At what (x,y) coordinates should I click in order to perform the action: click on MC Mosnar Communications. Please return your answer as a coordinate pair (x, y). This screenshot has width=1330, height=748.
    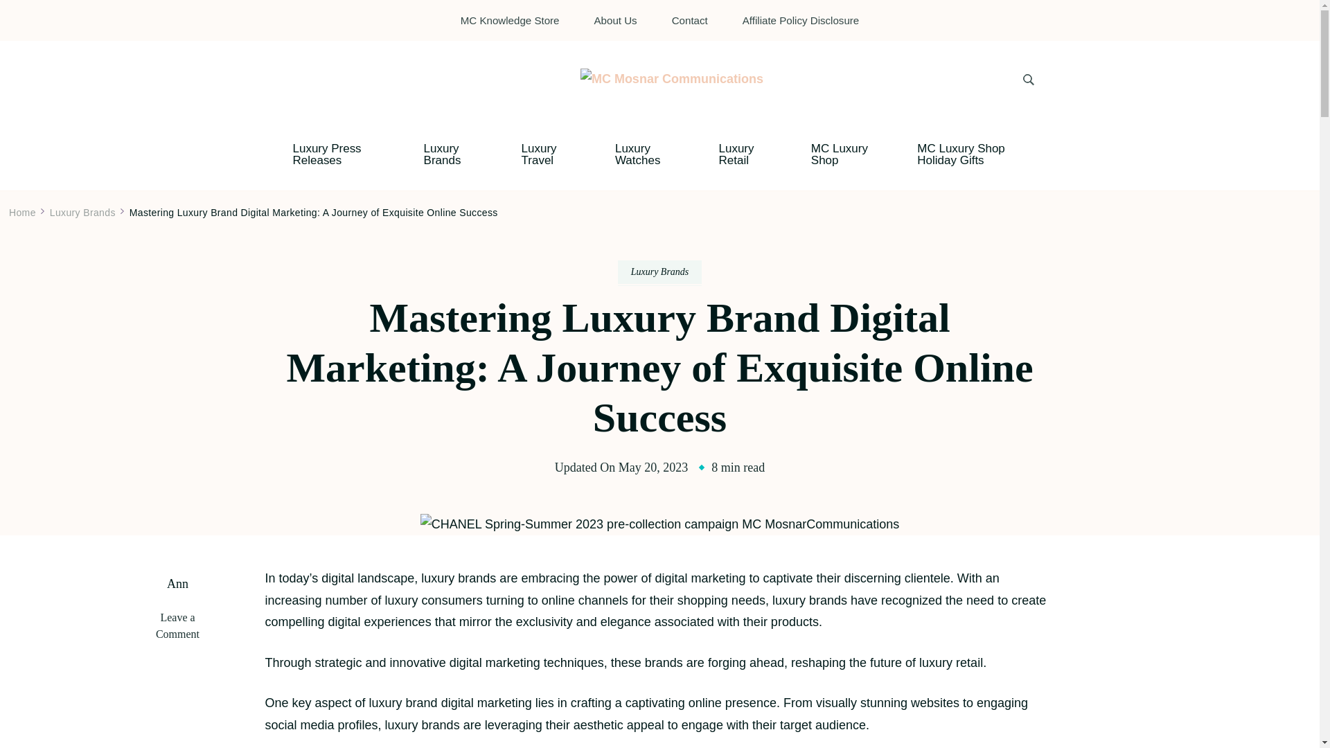
    Looking at the image, I should click on (713, 104).